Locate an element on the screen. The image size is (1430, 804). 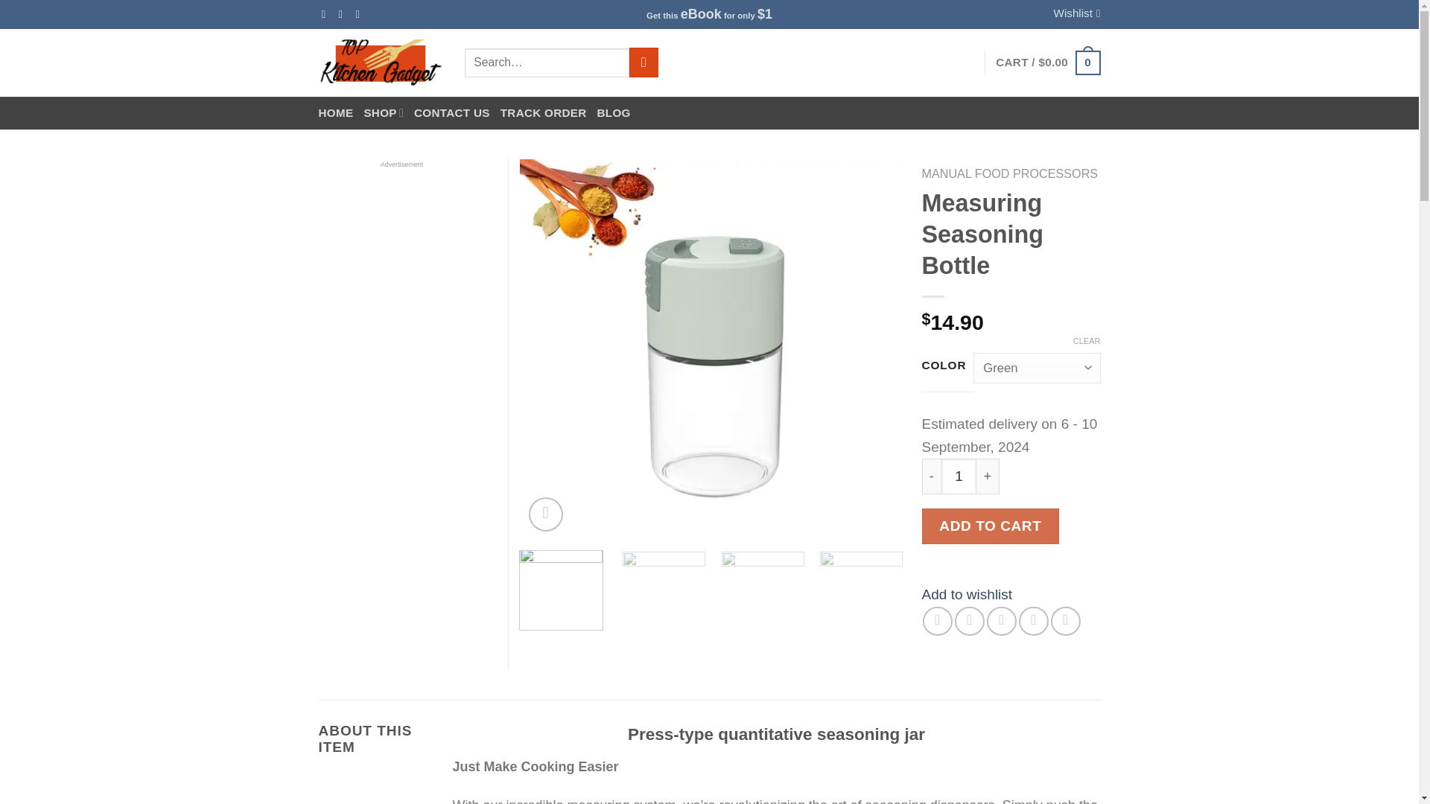
BLOG is located at coordinates (614, 112).